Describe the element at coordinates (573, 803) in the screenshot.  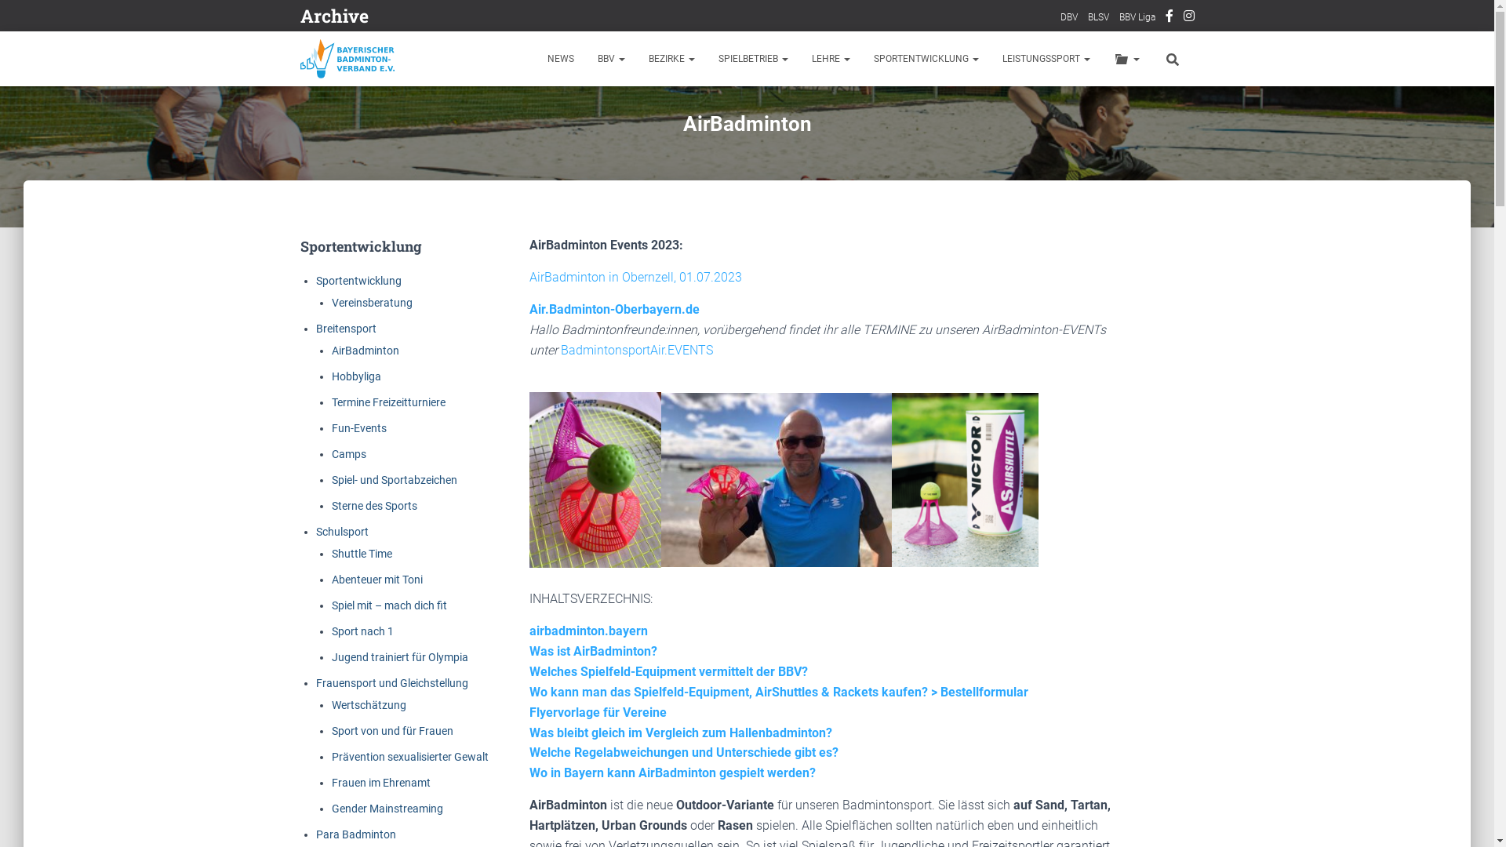
I see `August 2010` at that location.